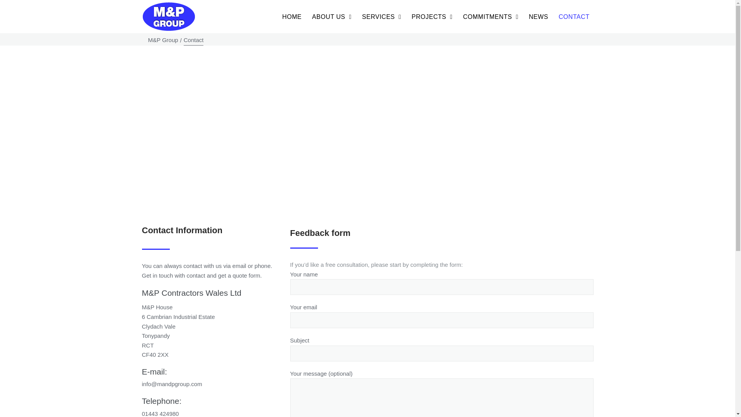 This screenshot has width=741, height=417. Describe the element at coordinates (538, 17) in the screenshot. I see `NEWS` at that location.